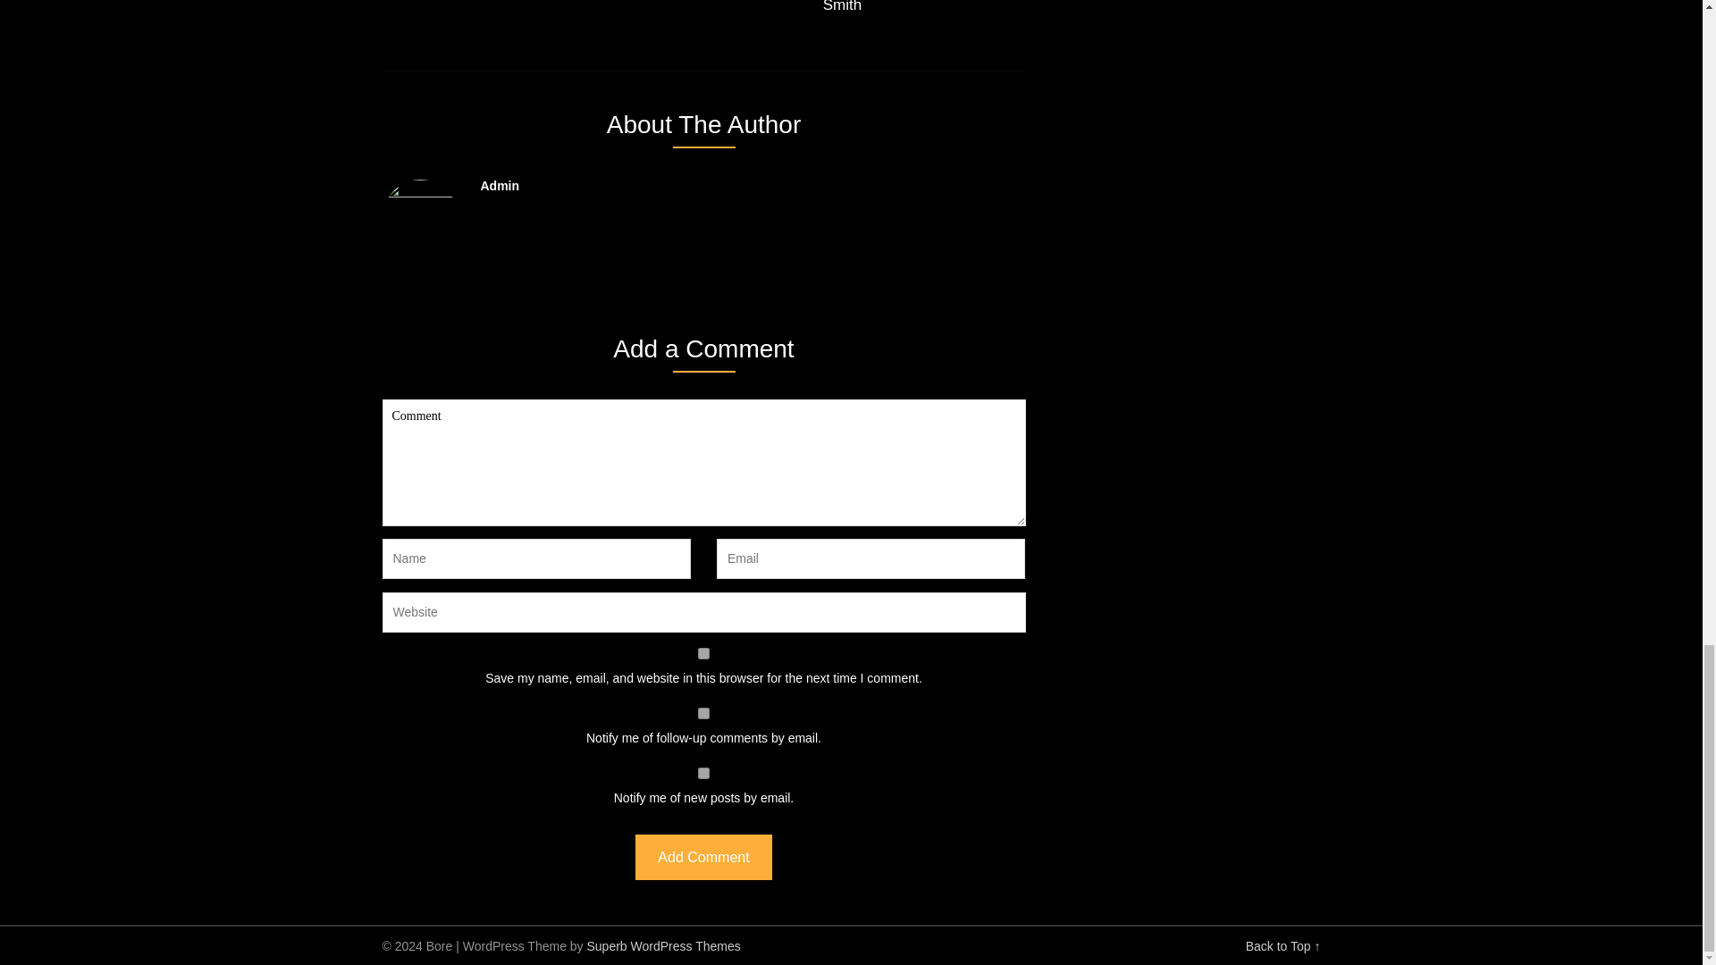  What do you see at coordinates (704, 713) in the screenshot?
I see `subscribe` at bounding box center [704, 713].